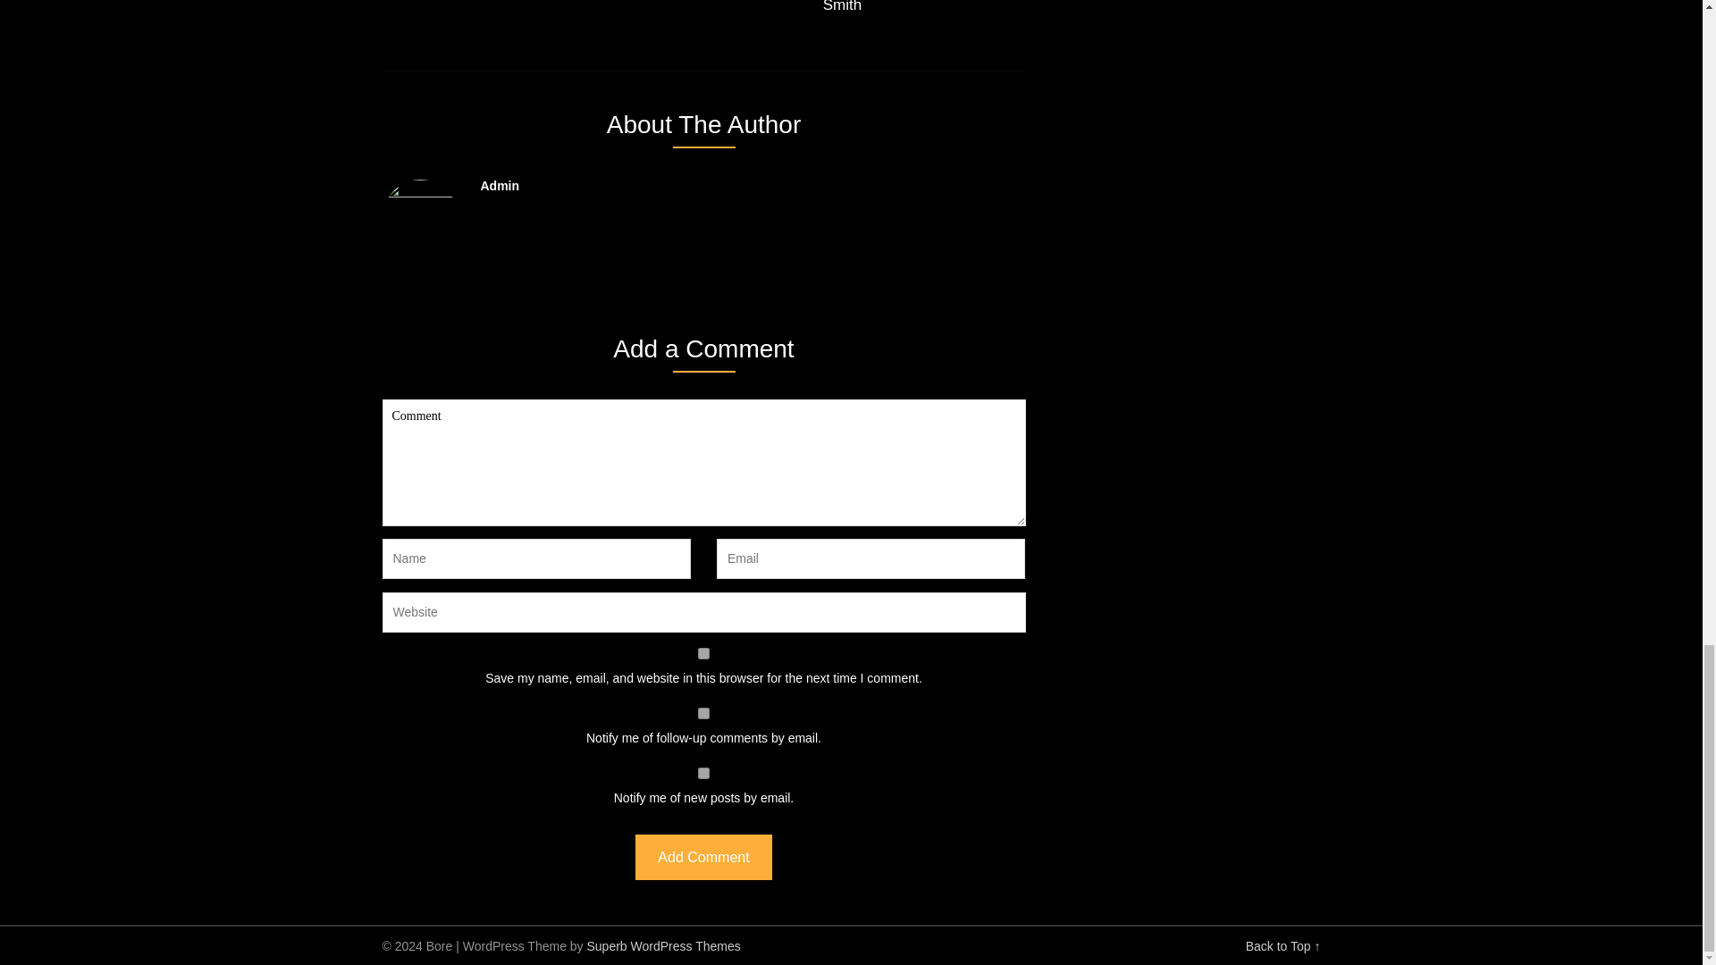  What do you see at coordinates (704, 713) in the screenshot?
I see `subscribe` at bounding box center [704, 713].